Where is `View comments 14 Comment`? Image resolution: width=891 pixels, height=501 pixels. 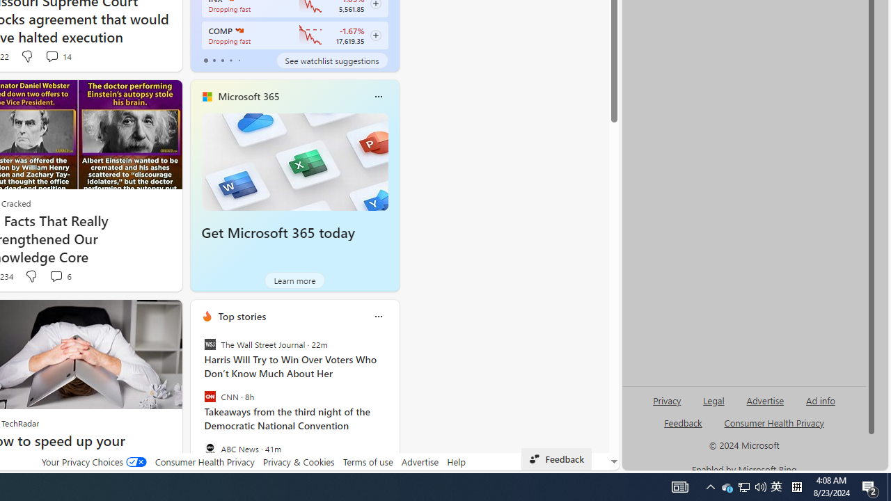
View comments 14 Comment is located at coordinates (52, 56).